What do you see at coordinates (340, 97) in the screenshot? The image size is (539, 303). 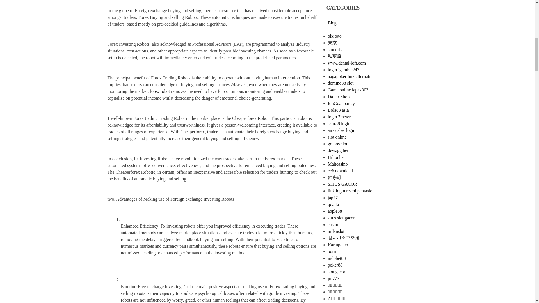 I see `Daftar Sbobet` at bounding box center [340, 97].